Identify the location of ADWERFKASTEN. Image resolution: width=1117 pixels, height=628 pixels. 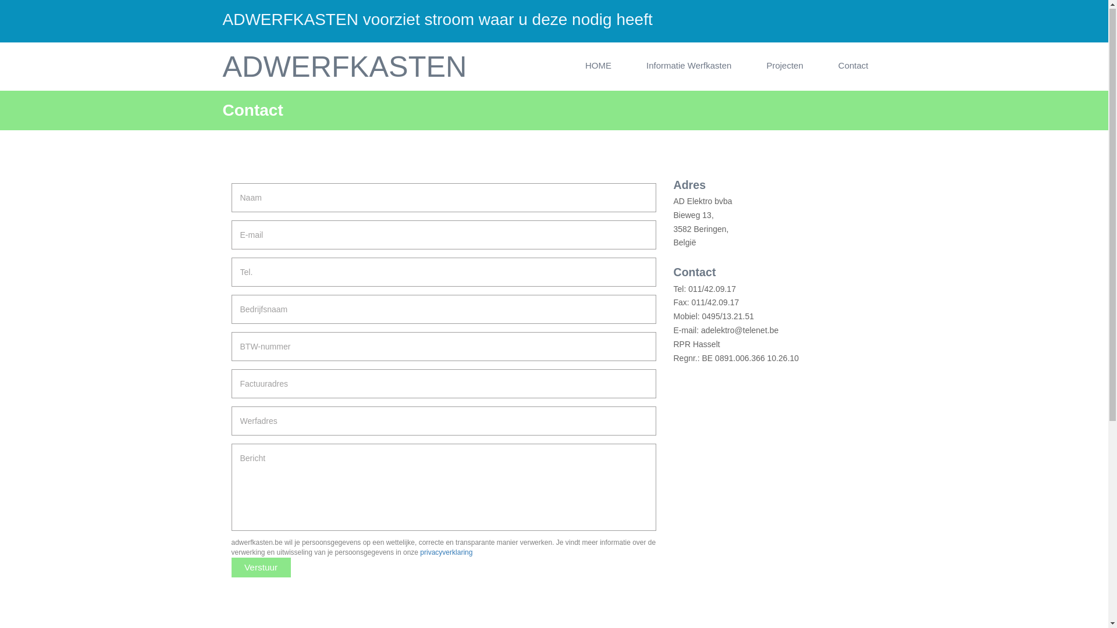
(344, 67).